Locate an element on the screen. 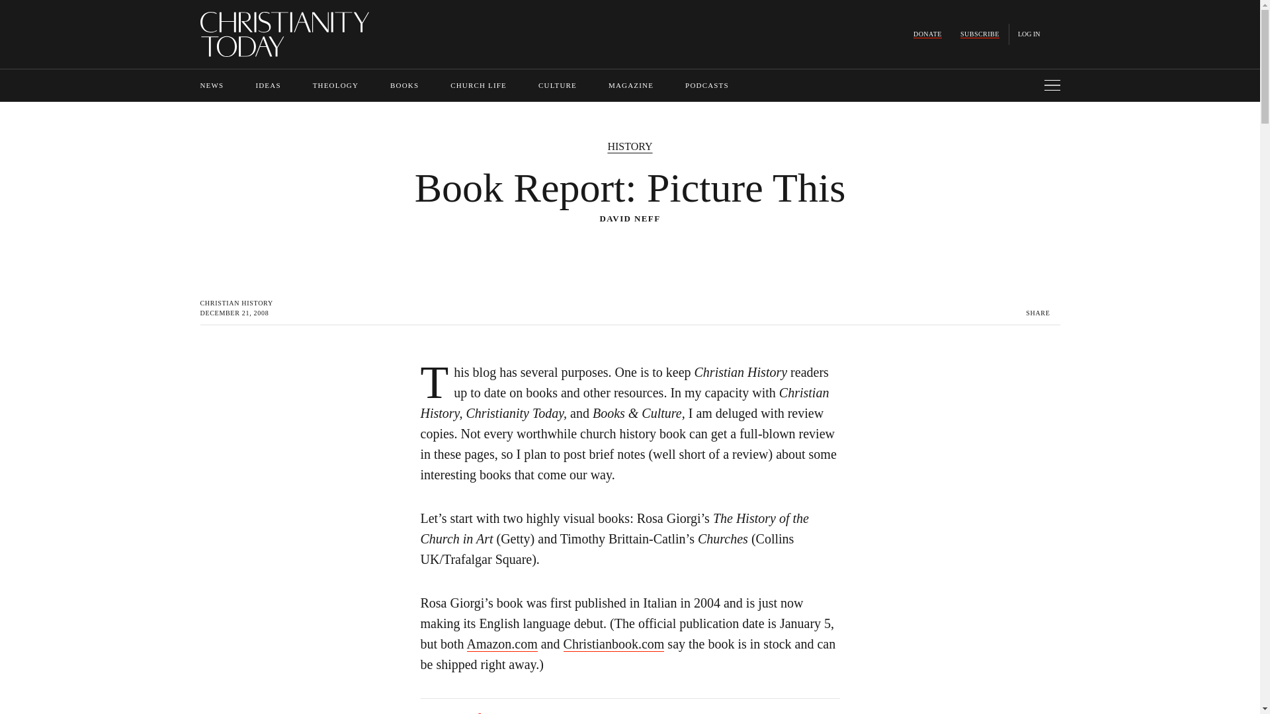 The image size is (1270, 714). NEWS is located at coordinates (211, 85).